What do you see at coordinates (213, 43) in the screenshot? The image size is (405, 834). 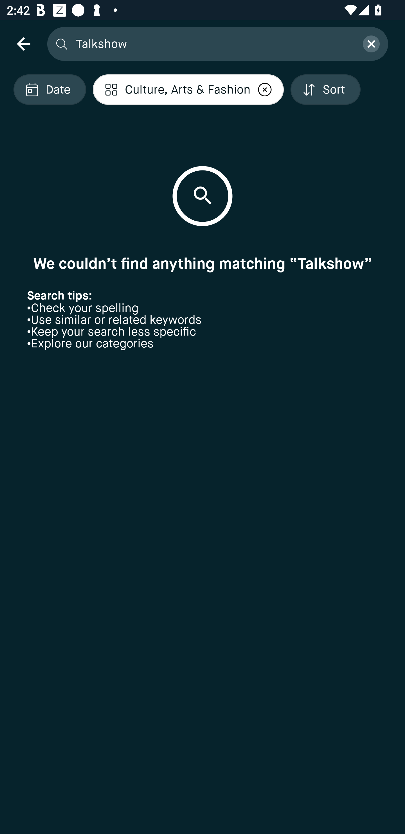 I see `Talkshow` at bounding box center [213, 43].